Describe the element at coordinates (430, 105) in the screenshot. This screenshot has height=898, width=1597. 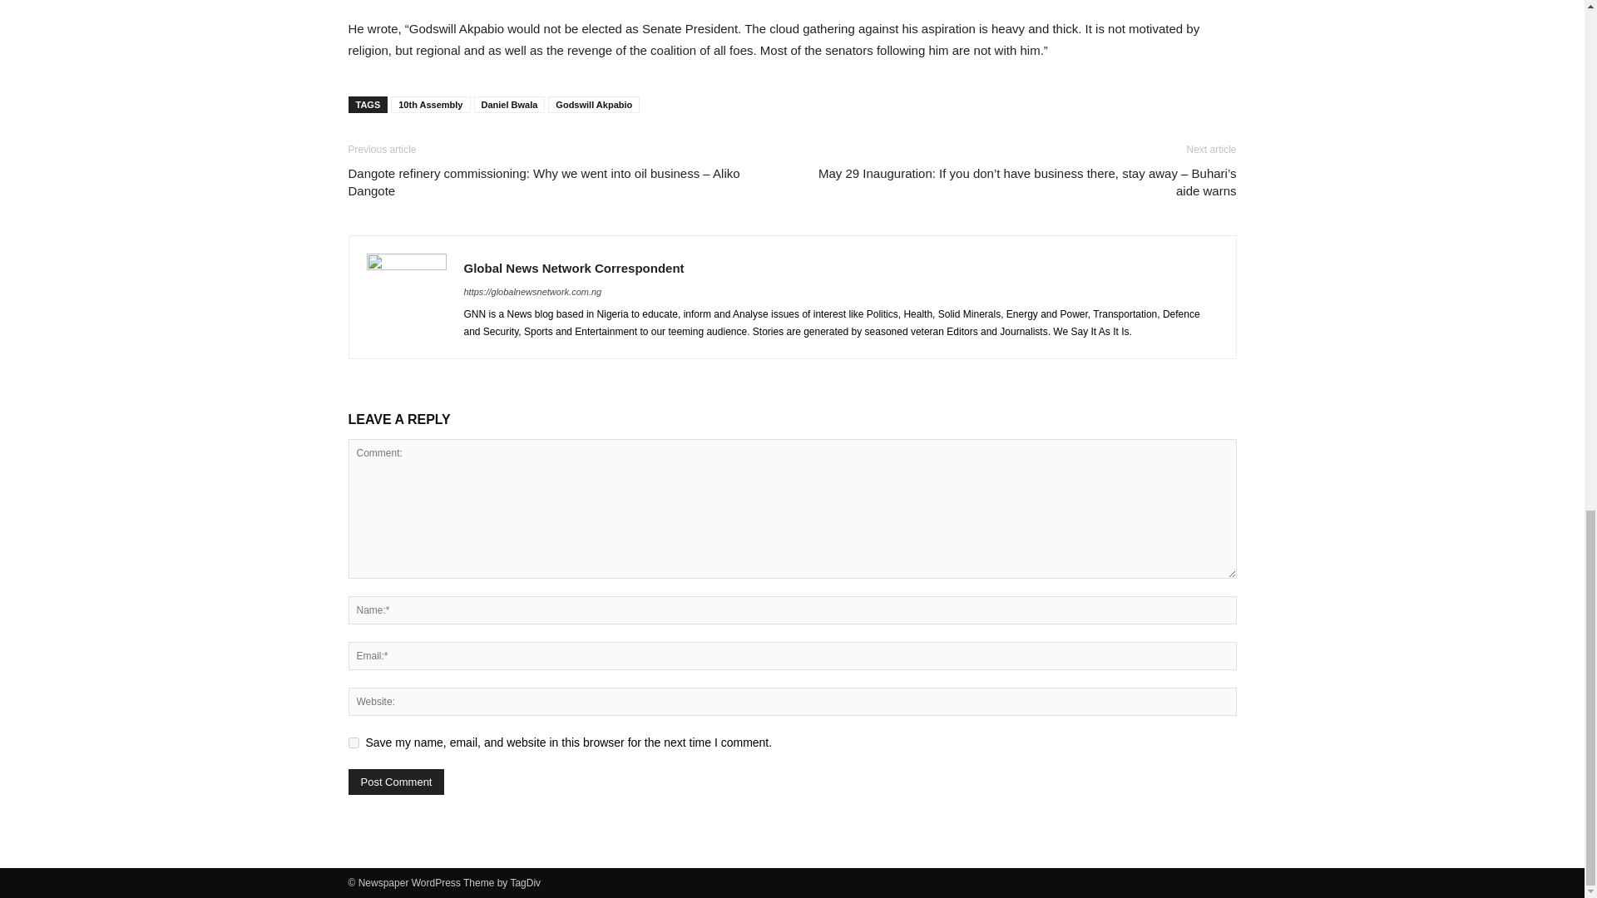
I see `10th Assembly` at that location.